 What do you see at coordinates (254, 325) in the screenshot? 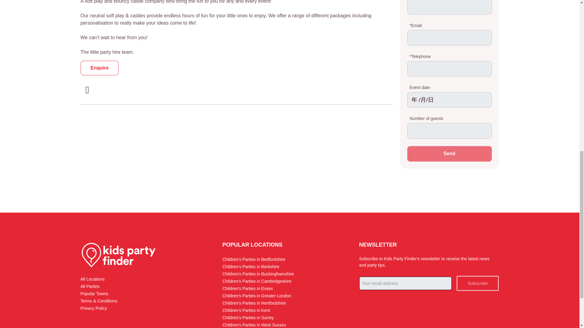
I see `Children's Parties in West Sussex` at bounding box center [254, 325].